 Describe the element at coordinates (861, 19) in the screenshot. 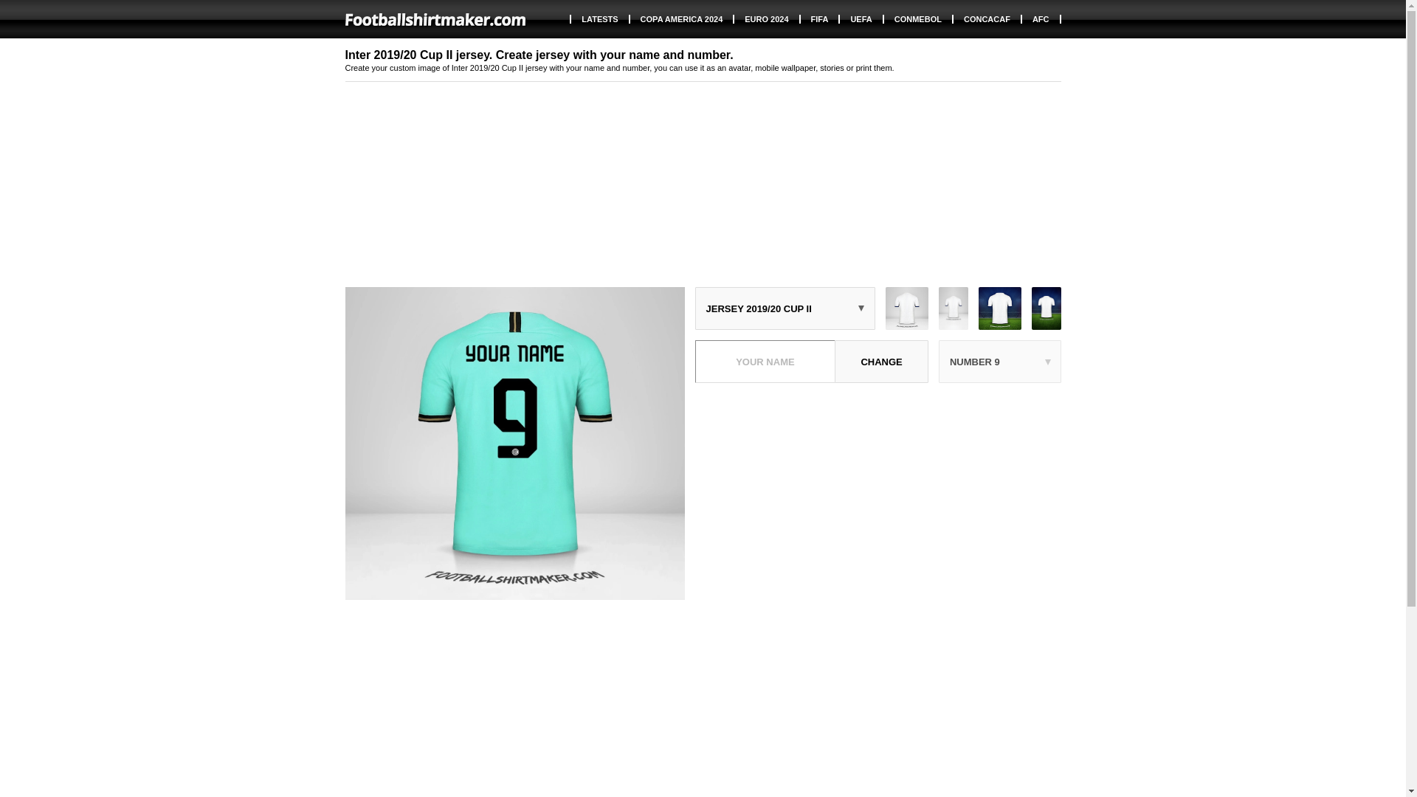

I see `UEFA` at that location.